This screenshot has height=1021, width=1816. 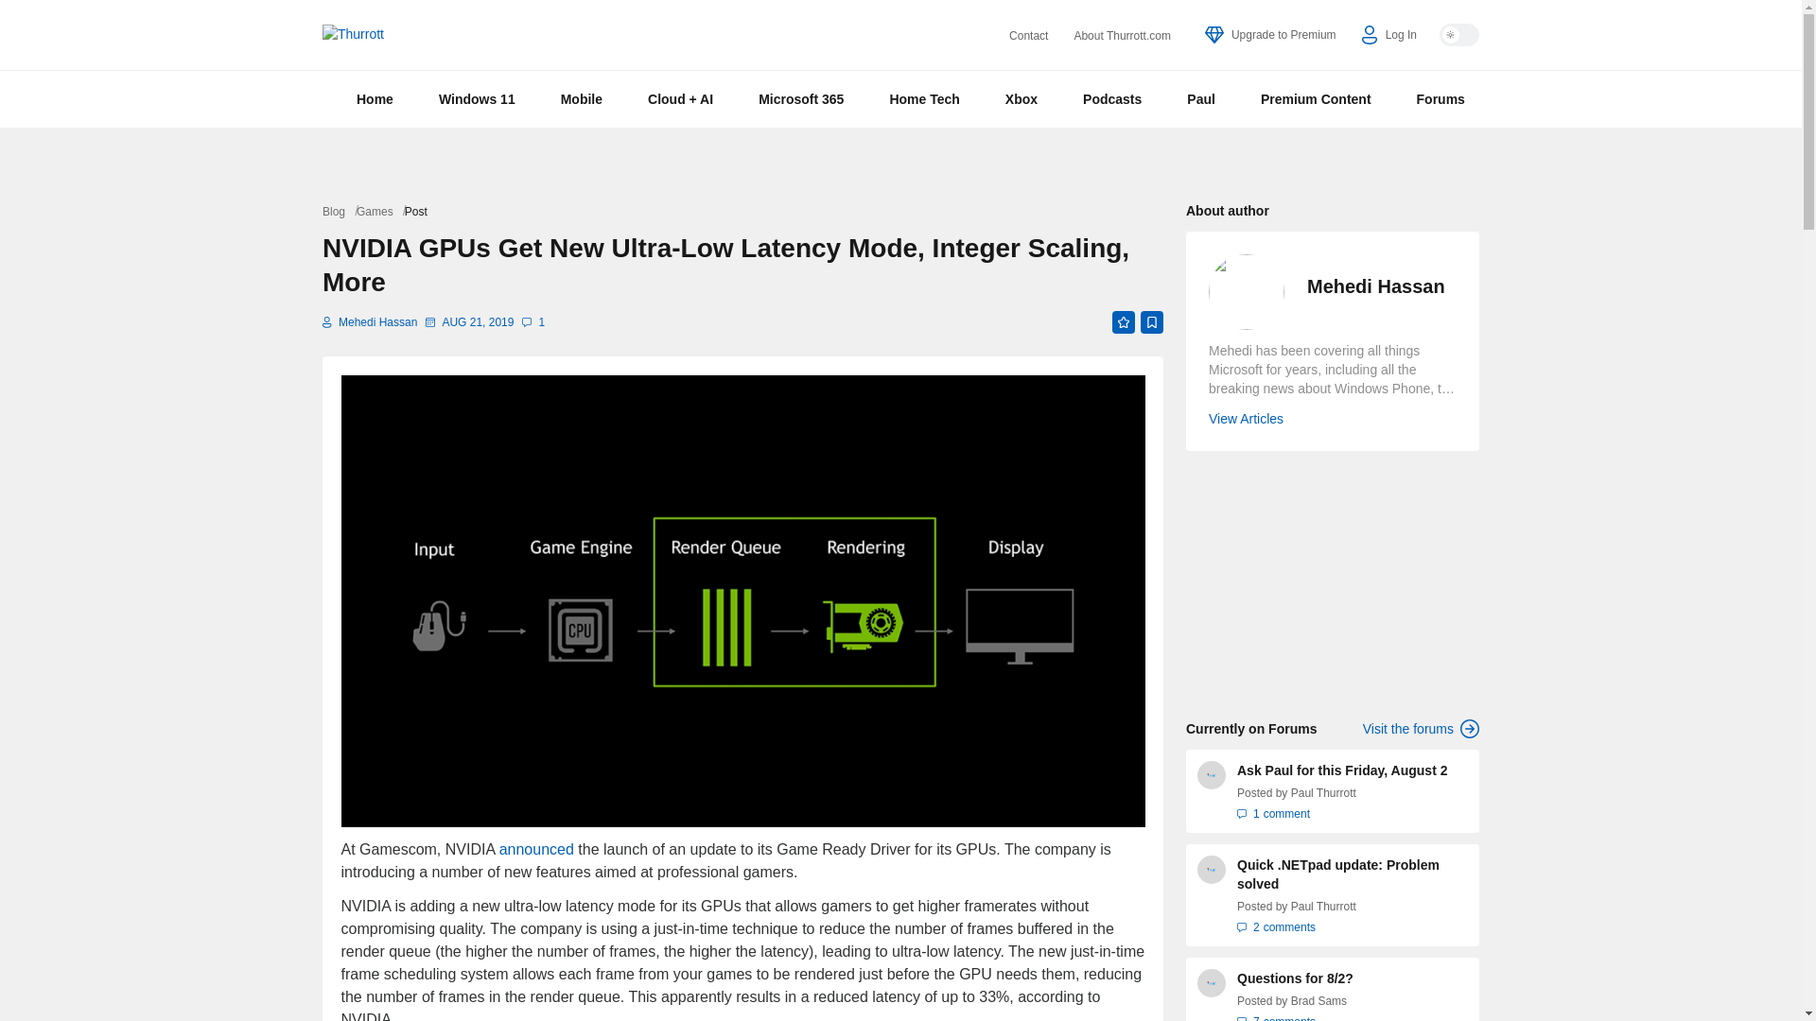 What do you see at coordinates (800, 98) in the screenshot?
I see `Microsoft 365` at bounding box center [800, 98].